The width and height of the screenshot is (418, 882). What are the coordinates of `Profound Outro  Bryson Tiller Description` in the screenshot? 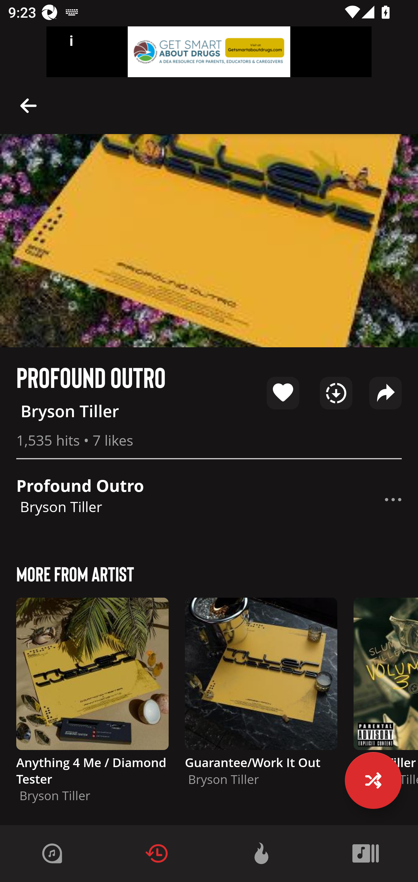 It's located at (209, 500).